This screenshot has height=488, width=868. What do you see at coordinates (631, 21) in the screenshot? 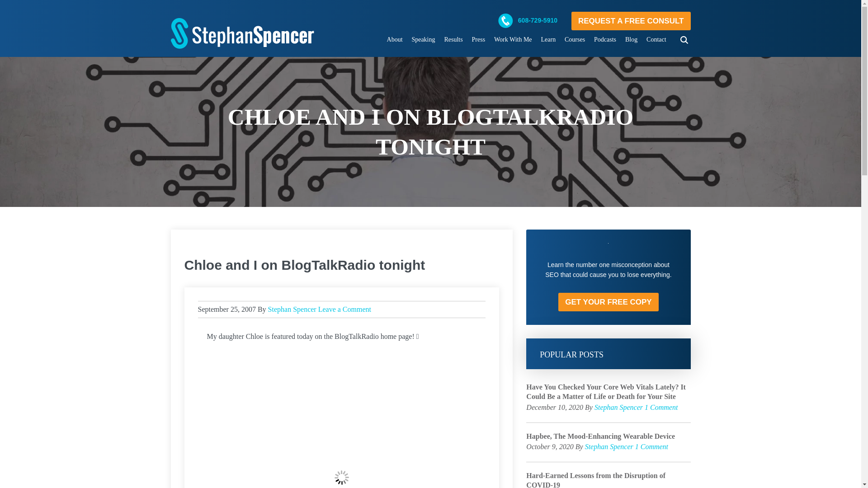
I see `REQUEST A FREE CONSULT` at bounding box center [631, 21].